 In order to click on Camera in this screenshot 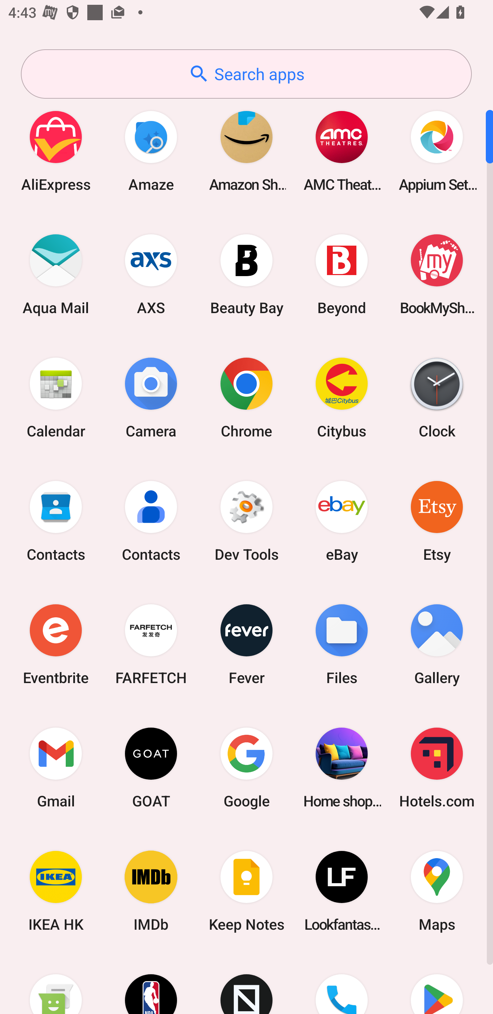, I will do `click(151, 397)`.